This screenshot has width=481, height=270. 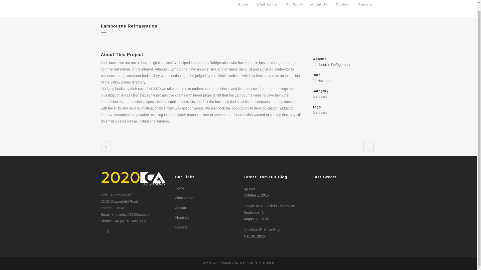 I want to click on Careers, so click(x=205, y=227).